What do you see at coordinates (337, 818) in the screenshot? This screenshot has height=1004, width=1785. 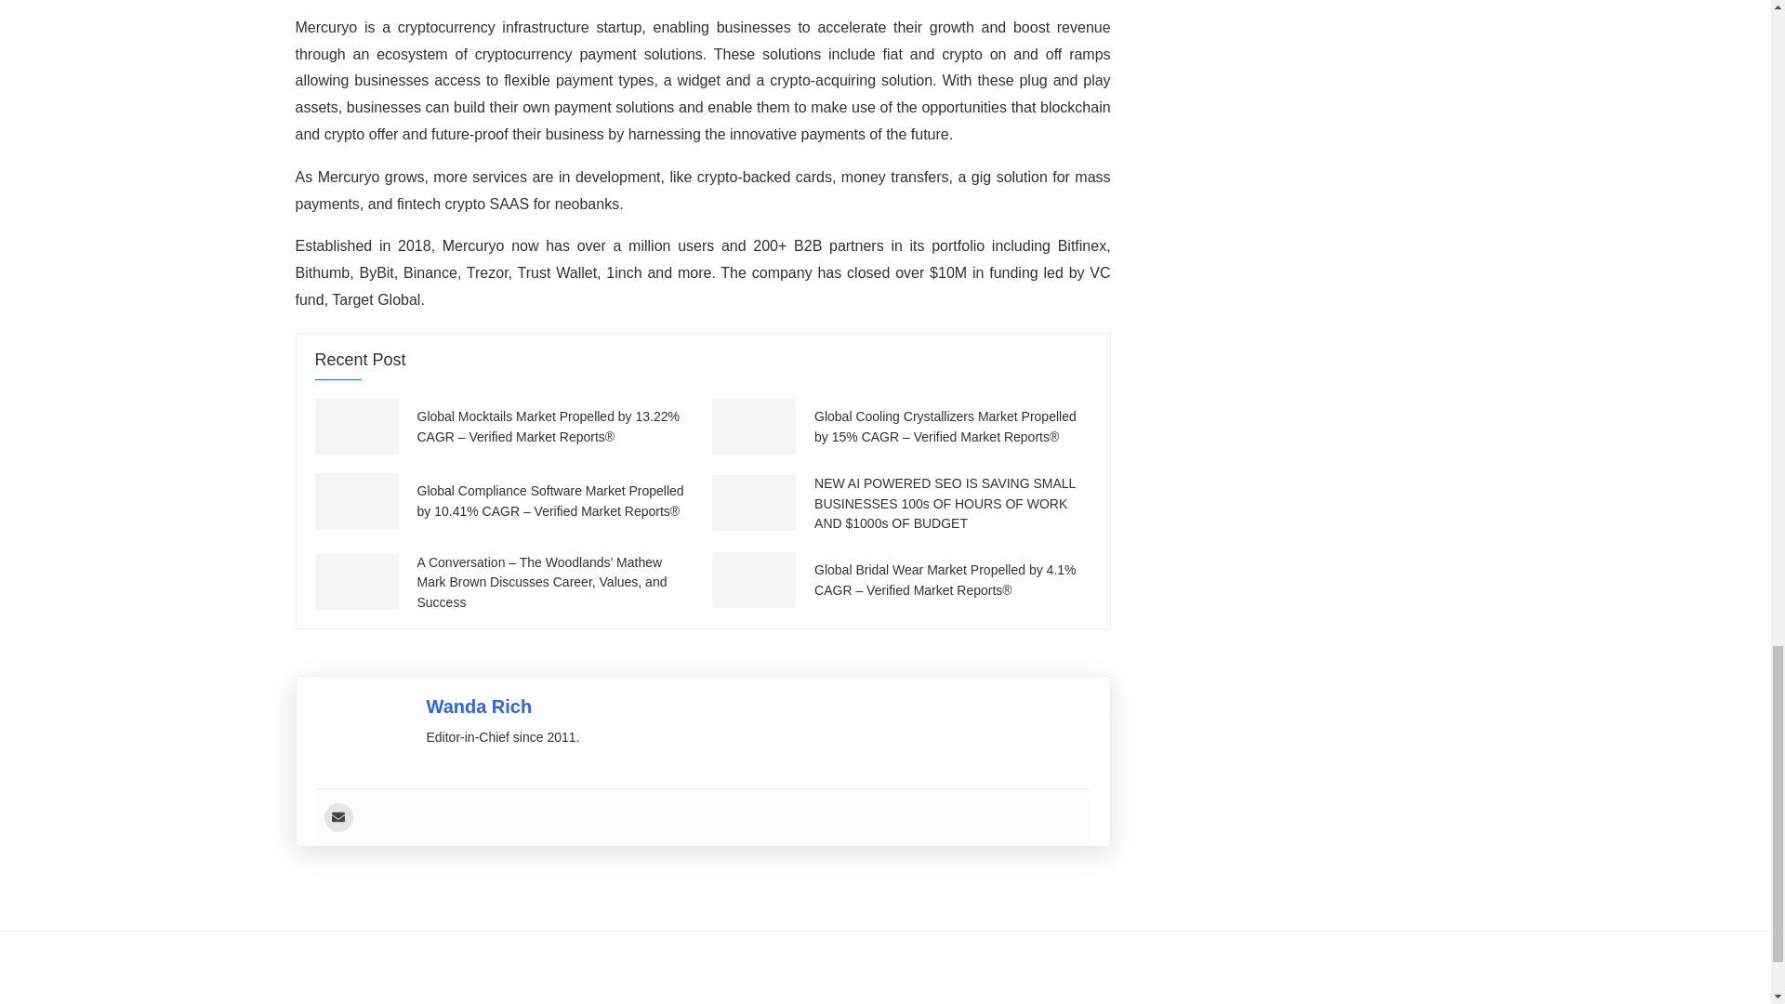 I see `User email` at bounding box center [337, 818].